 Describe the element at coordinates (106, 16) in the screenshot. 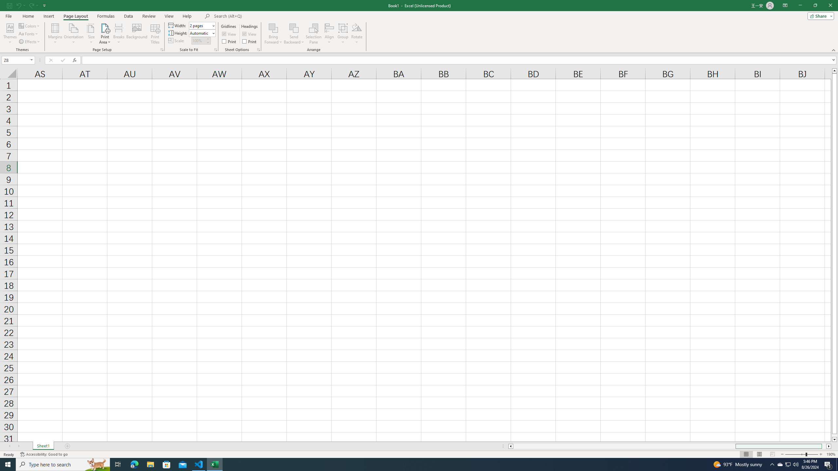

I see `Formulas` at that location.